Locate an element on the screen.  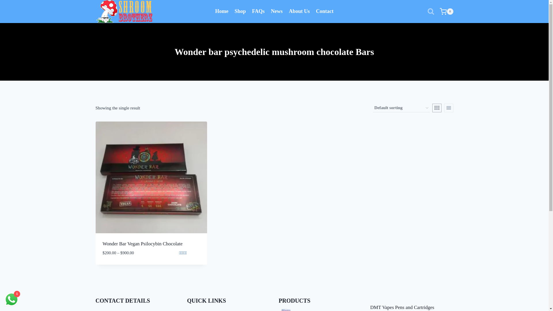
WhatsApp us is located at coordinates (12, 299).